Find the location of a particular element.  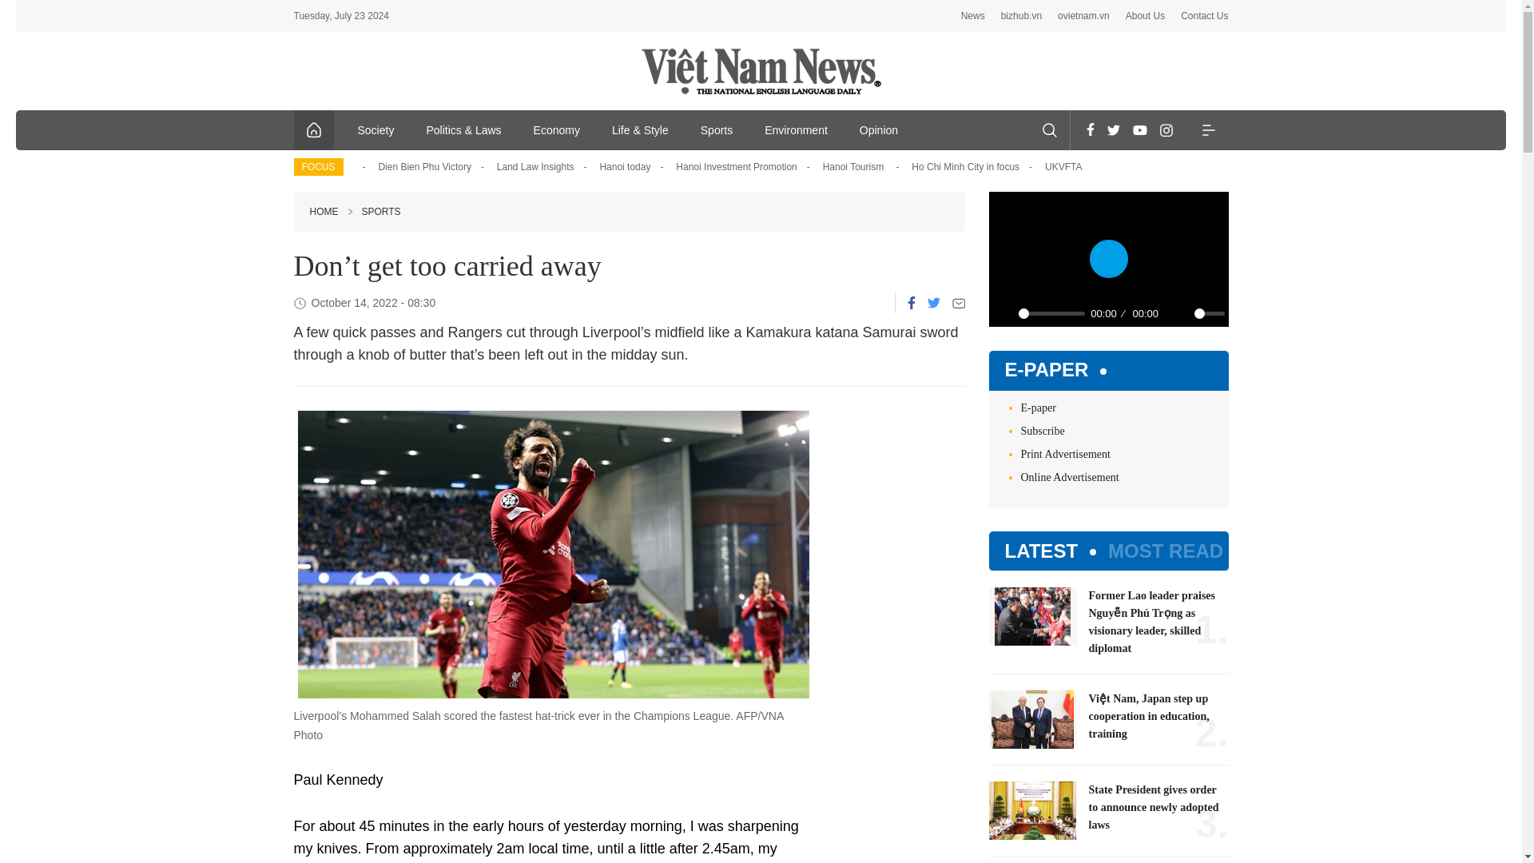

Opinion is located at coordinates (879, 129).